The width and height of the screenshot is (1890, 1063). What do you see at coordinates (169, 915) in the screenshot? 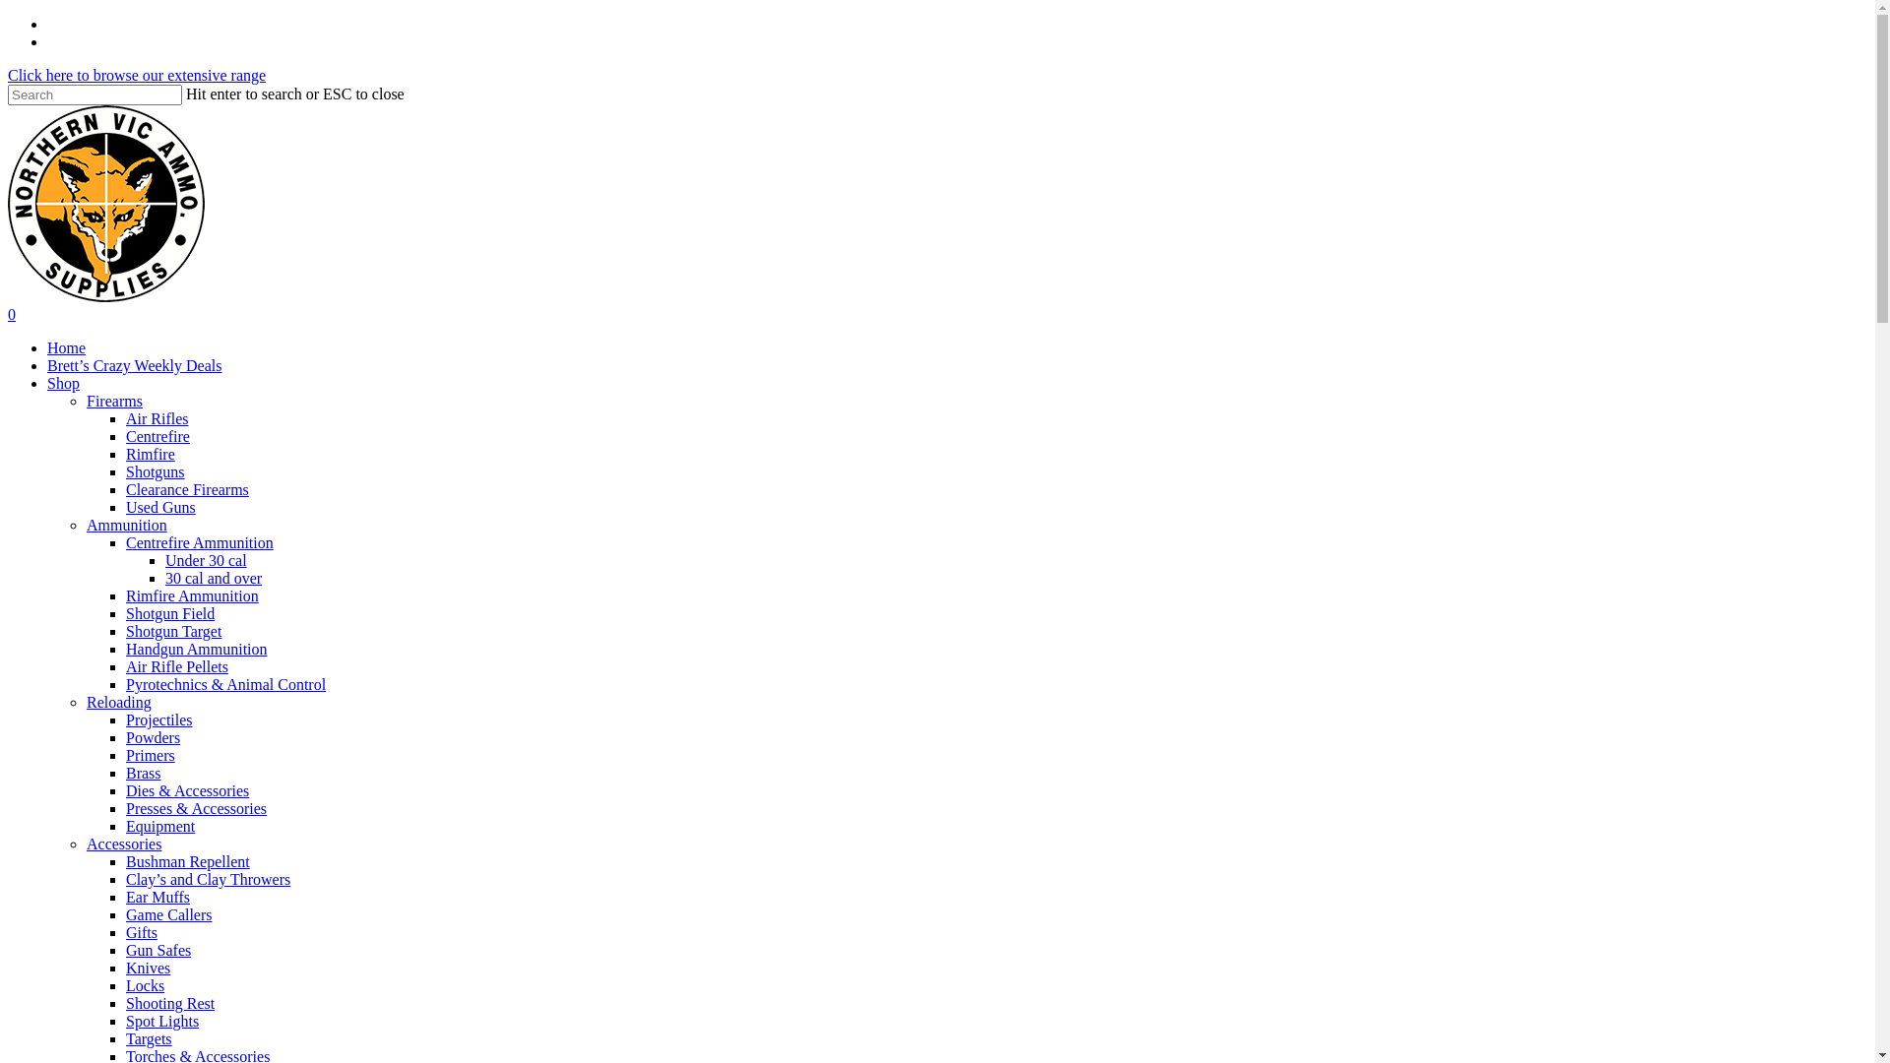
I see `Game Callers` at bounding box center [169, 915].